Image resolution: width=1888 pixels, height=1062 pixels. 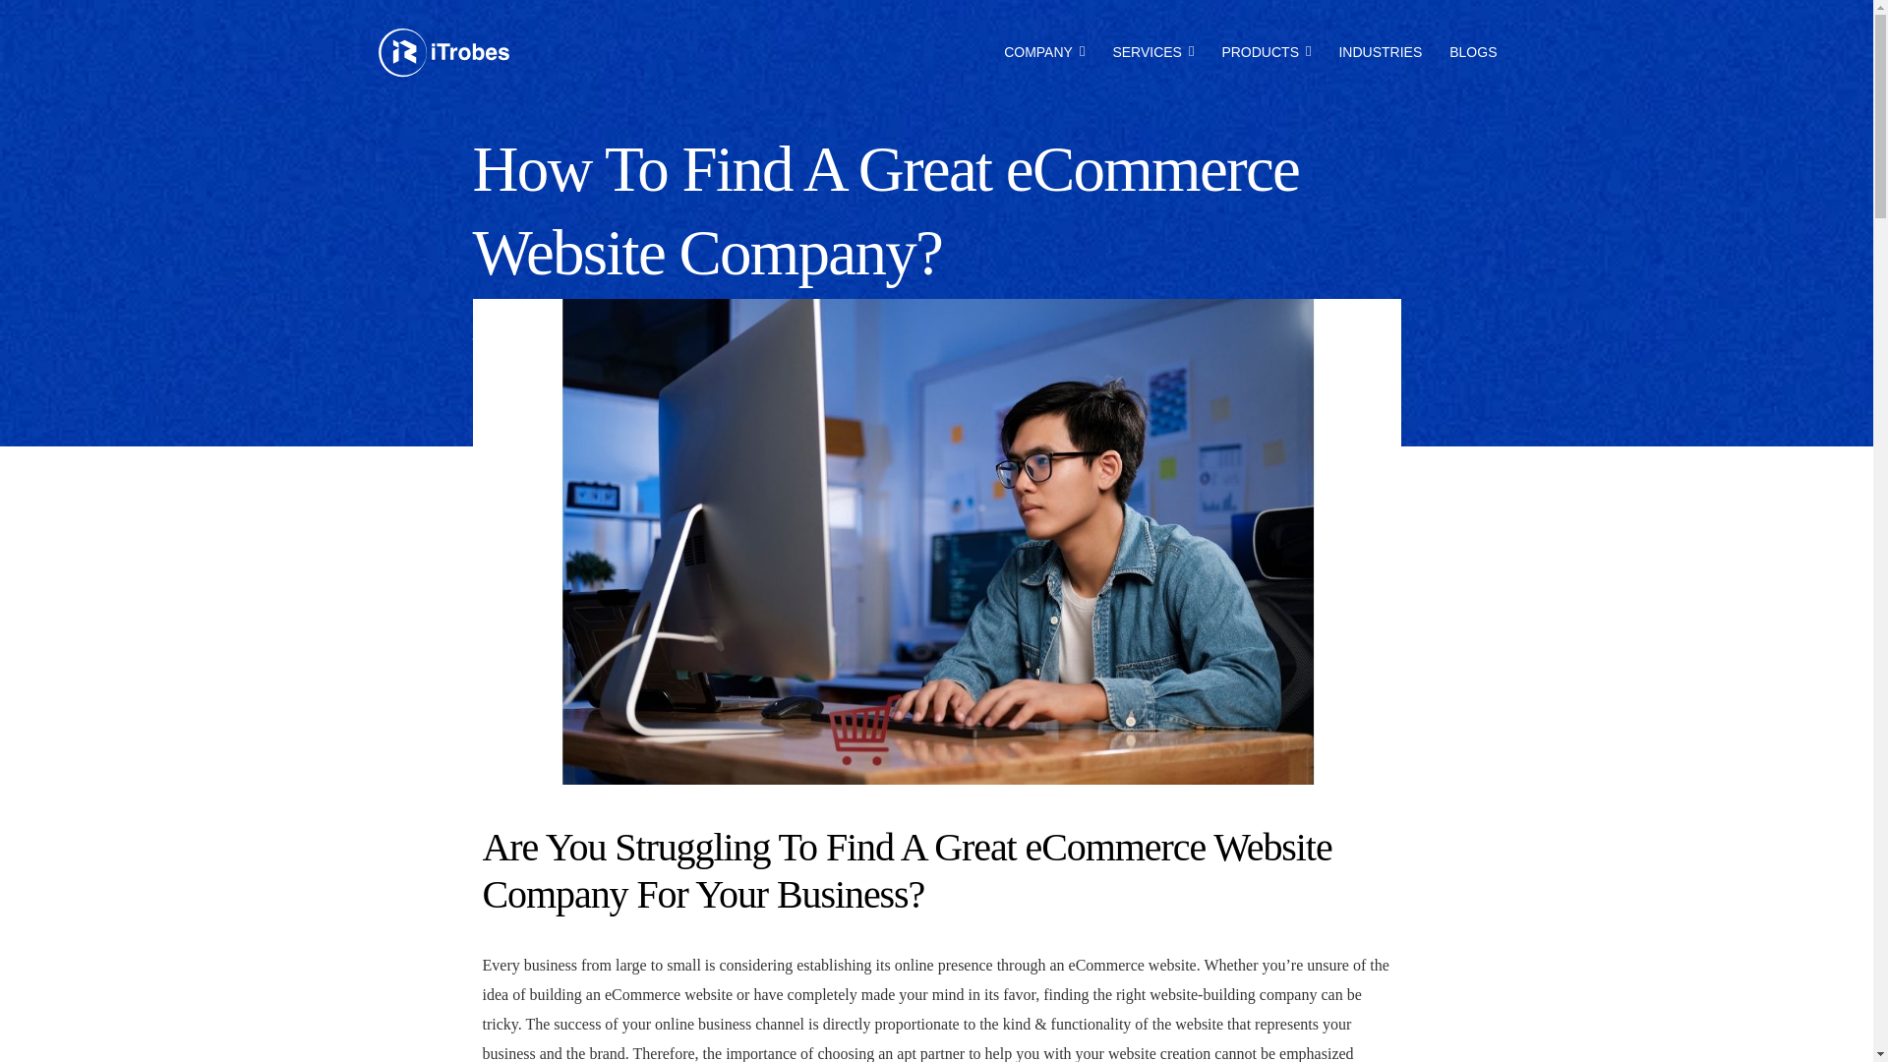 What do you see at coordinates (1152, 51) in the screenshot?
I see `SERVICES` at bounding box center [1152, 51].